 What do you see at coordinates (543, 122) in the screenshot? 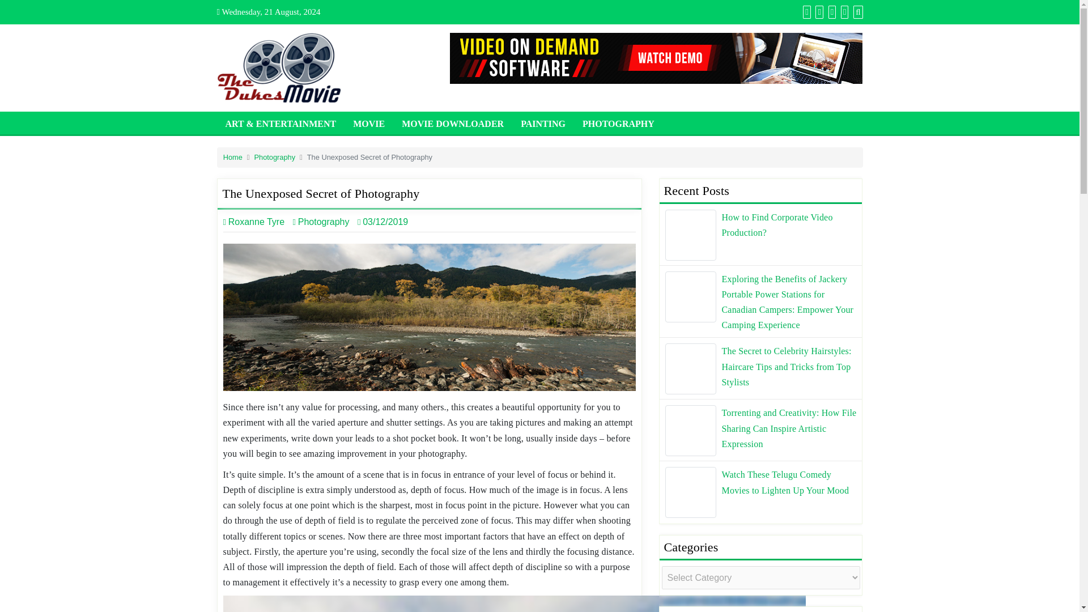
I see `PAINTING` at bounding box center [543, 122].